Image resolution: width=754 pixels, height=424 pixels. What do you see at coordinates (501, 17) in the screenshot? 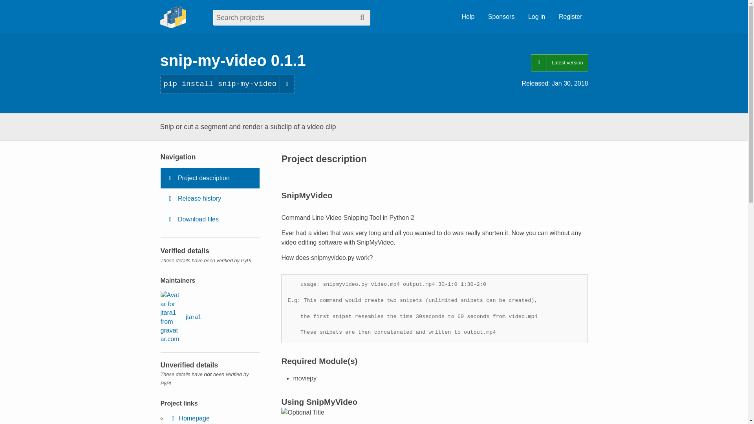
I see `Sponsors` at bounding box center [501, 17].